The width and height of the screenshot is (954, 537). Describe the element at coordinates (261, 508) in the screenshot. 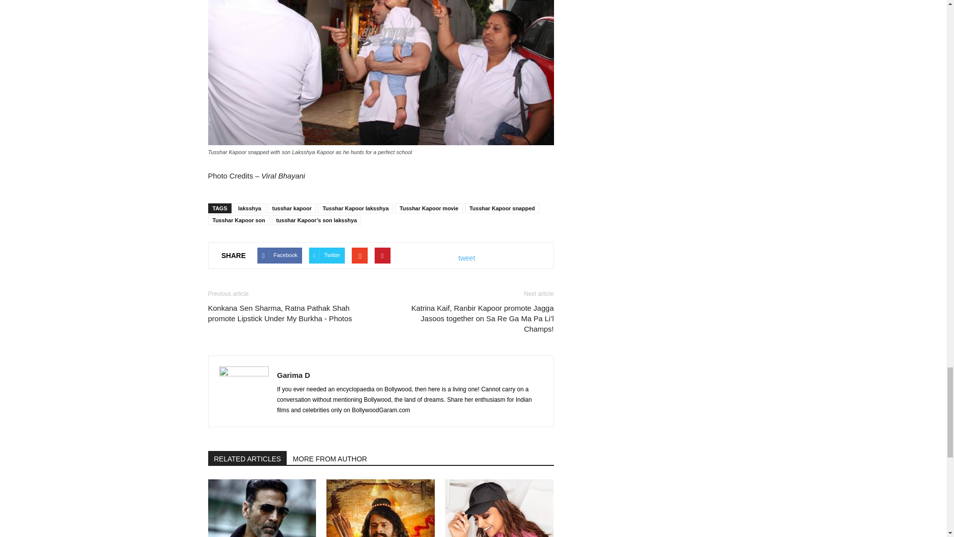

I see `Welcome 3 ready to go on floors` at that location.